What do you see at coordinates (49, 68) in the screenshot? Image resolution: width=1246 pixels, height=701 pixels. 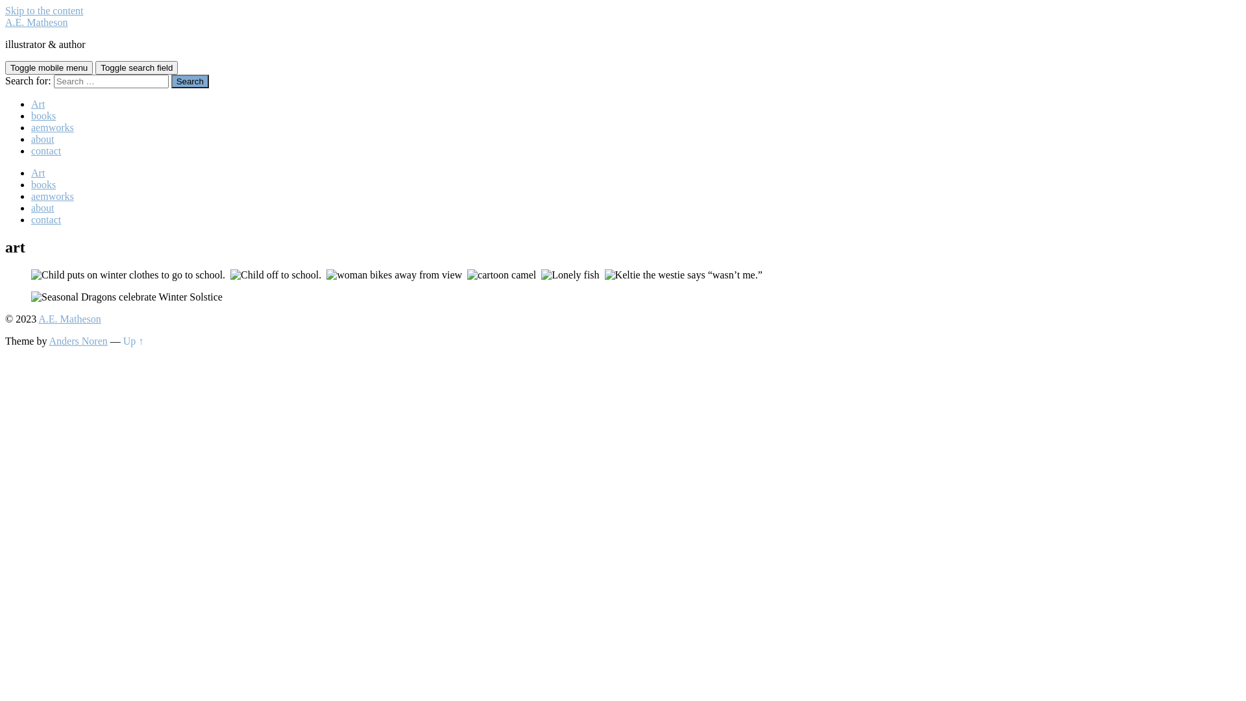 I see `Toggle mobile menu` at bounding box center [49, 68].